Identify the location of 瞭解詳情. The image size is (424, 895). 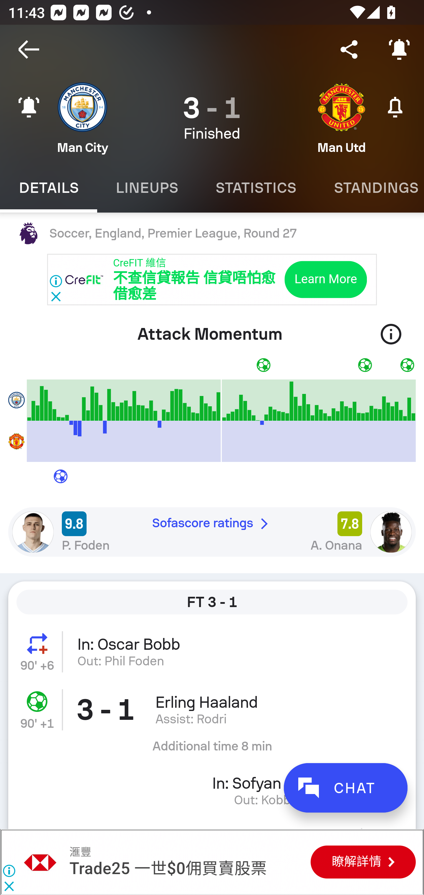
(363, 863).